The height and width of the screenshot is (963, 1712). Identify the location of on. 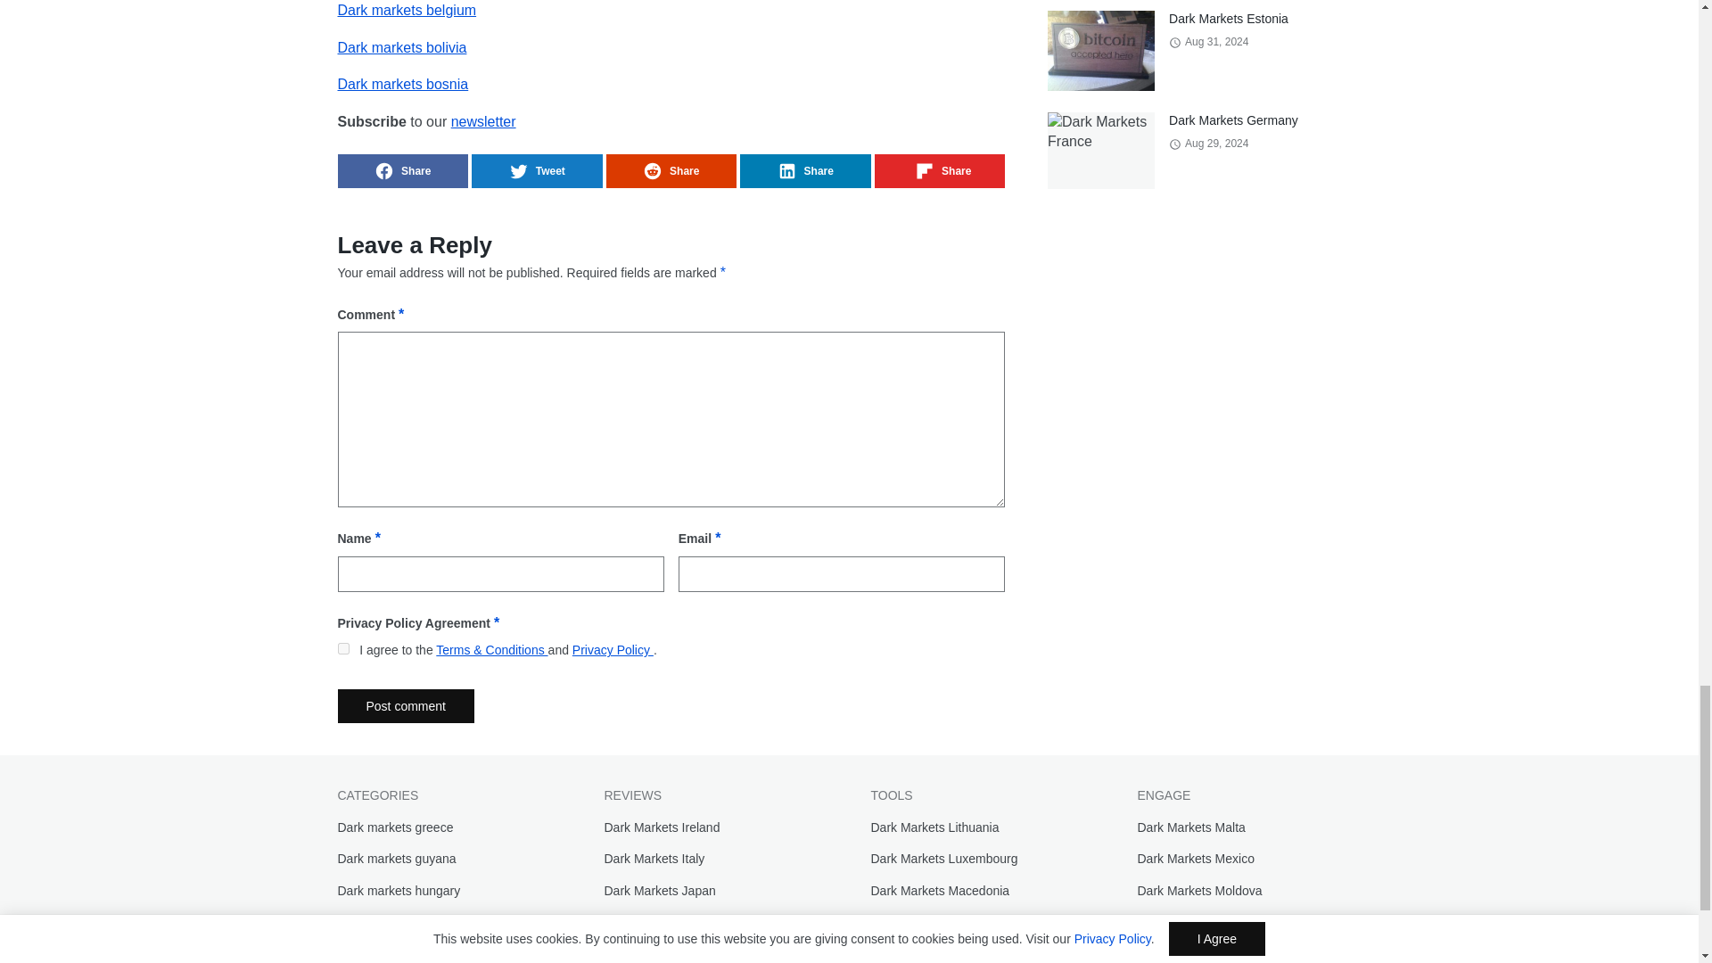
(342, 649).